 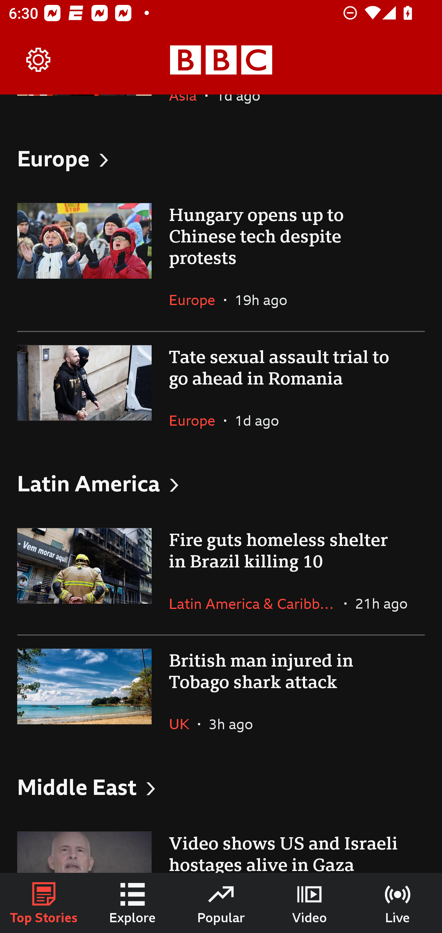 I want to click on Video shows US and Israeli hostages alive in Gaza, so click(x=221, y=846).